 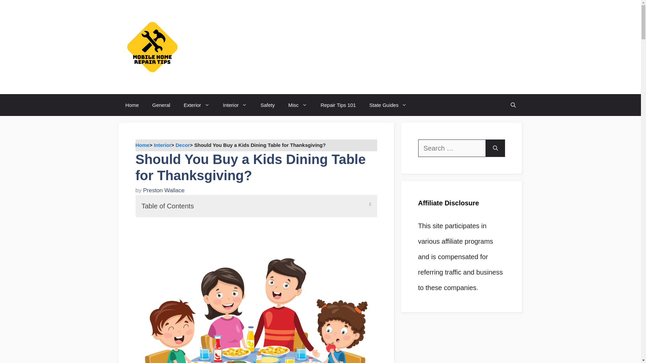 What do you see at coordinates (196, 105) in the screenshot?
I see `Exterior` at bounding box center [196, 105].